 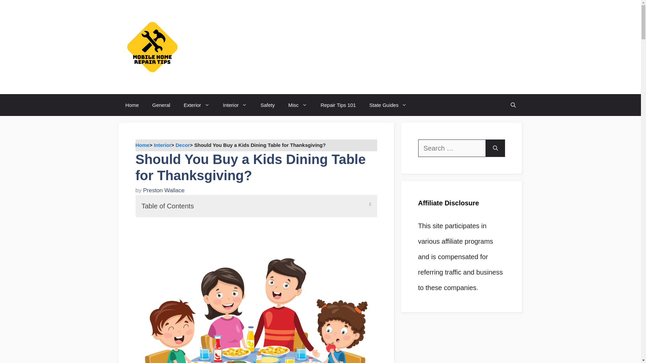 What do you see at coordinates (196, 105) in the screenshot?
I see `Exterior` at bounding box center [196, 105].